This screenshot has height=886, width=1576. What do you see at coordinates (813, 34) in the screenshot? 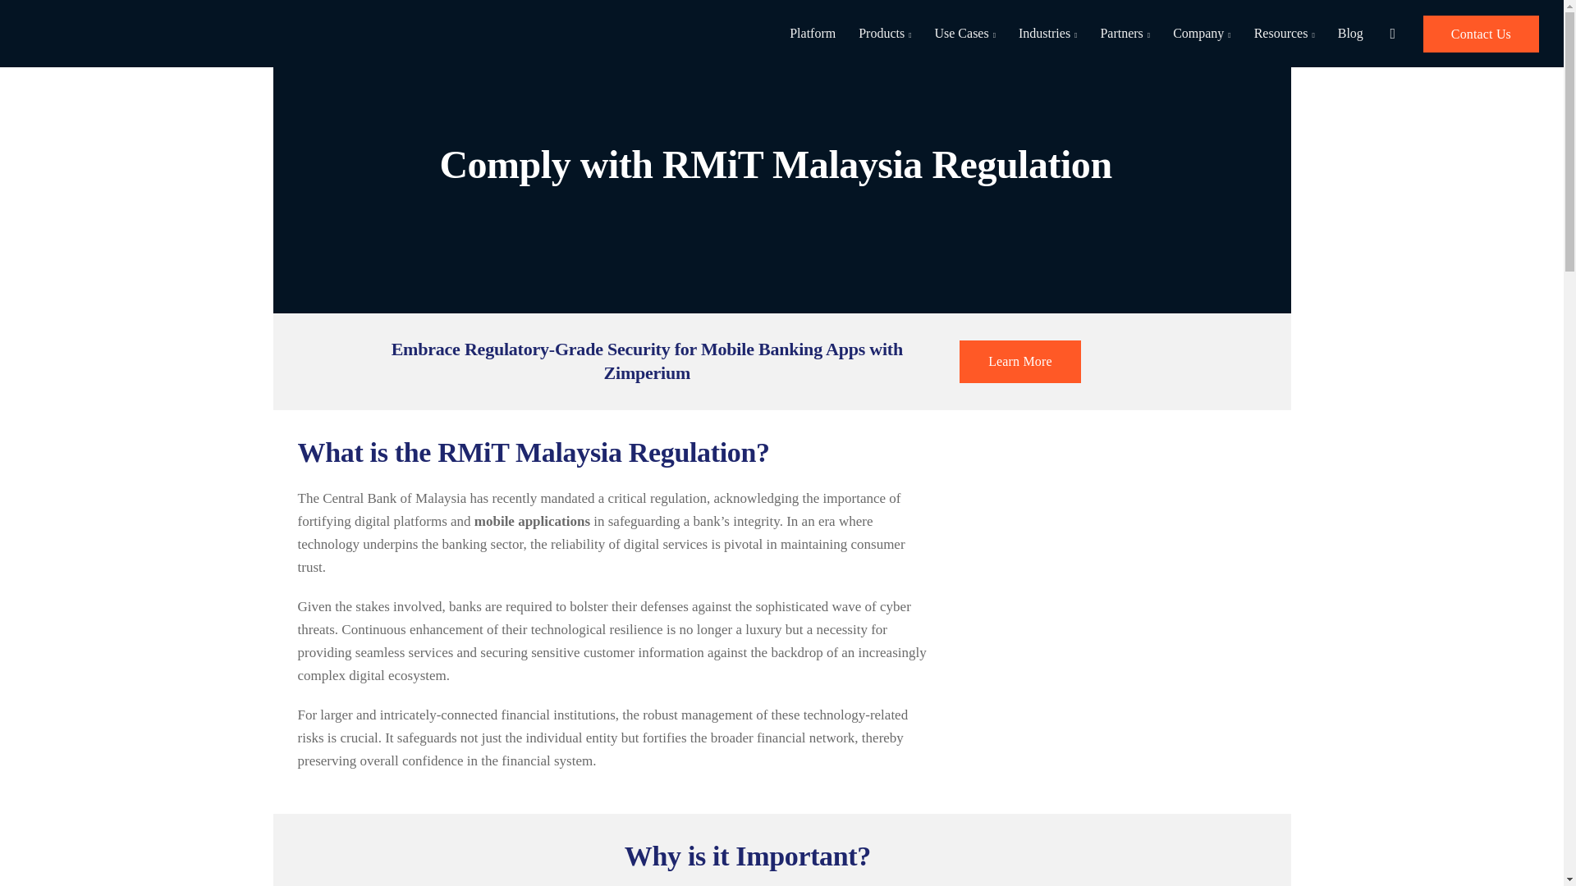
I see `Platform` at bounding box center [813, 34].